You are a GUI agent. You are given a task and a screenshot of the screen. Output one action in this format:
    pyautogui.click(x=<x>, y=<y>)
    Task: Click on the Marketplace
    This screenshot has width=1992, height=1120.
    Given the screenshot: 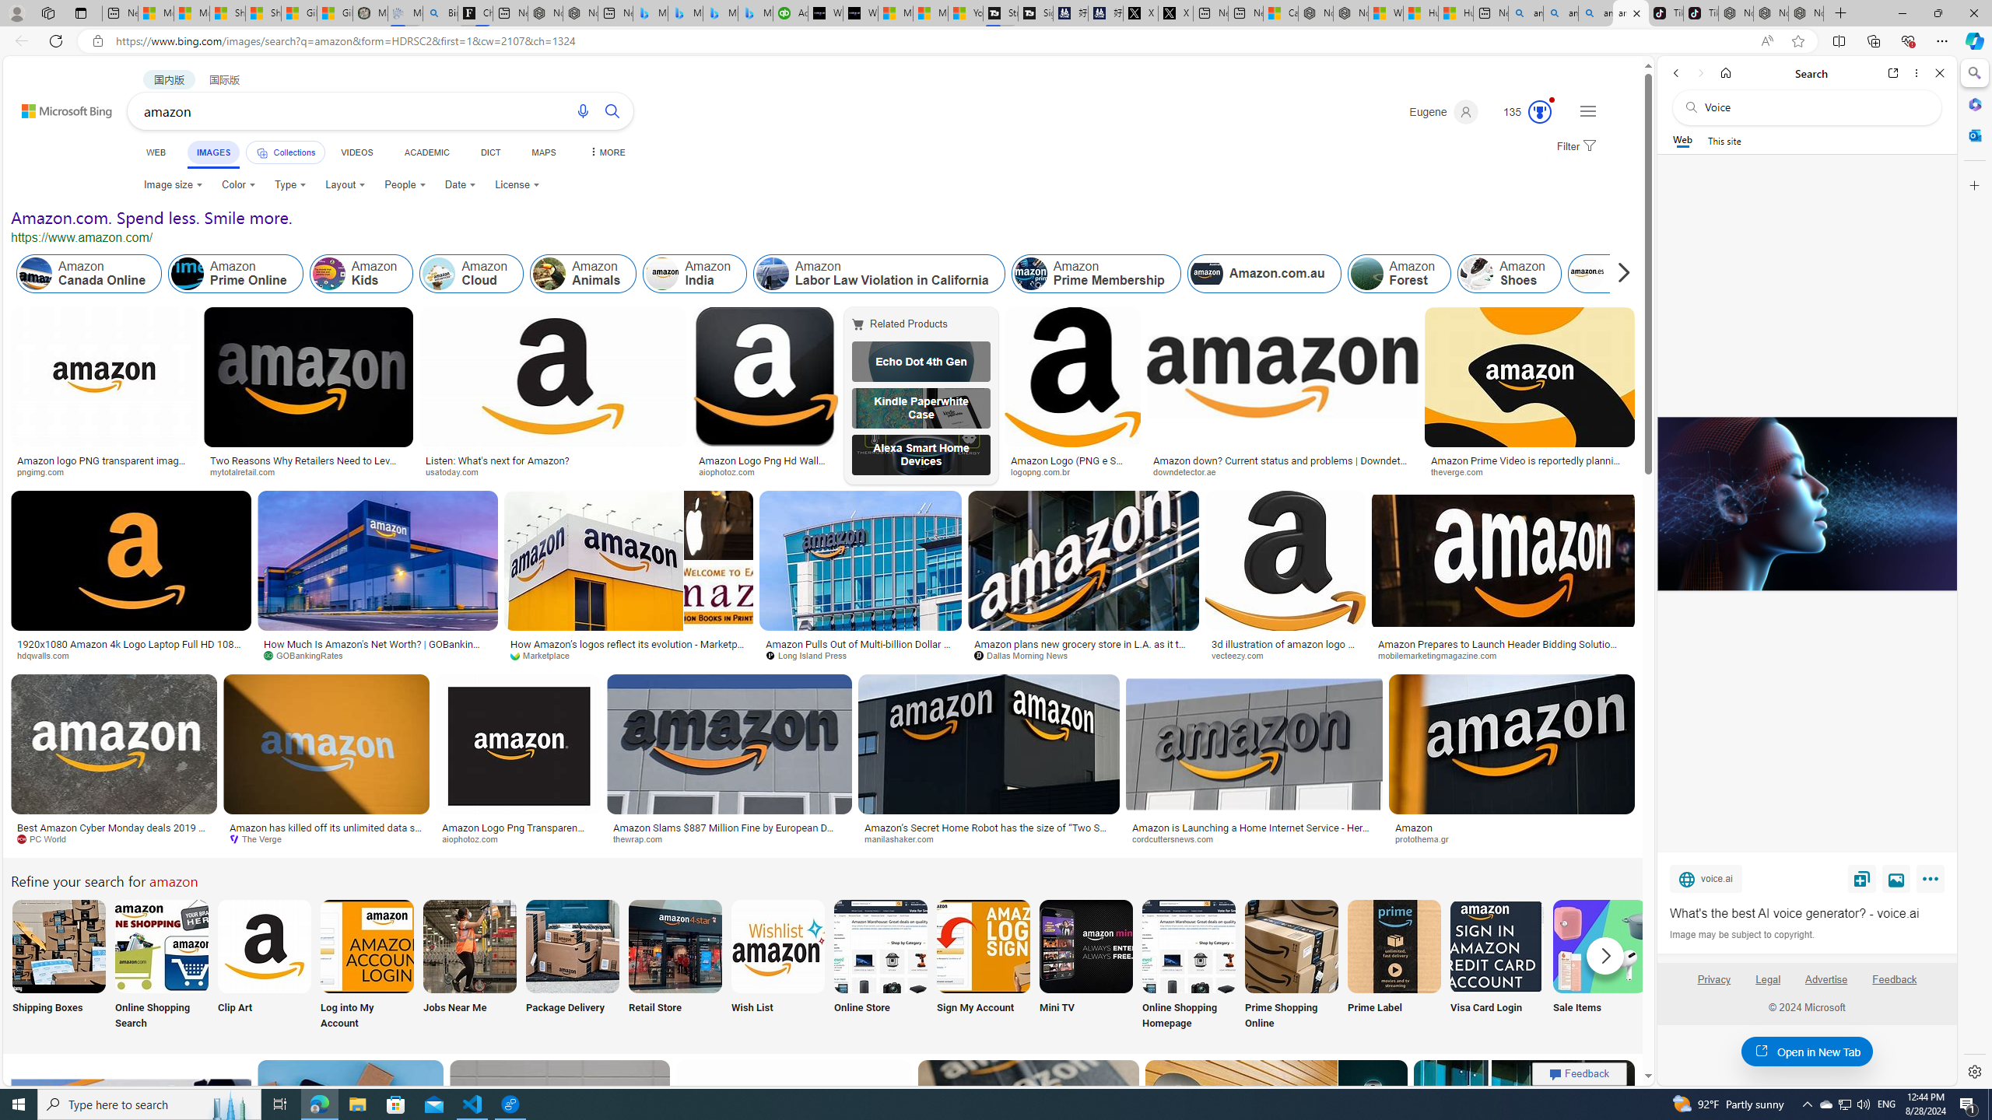 What is the action you would take?
    pyautogui.click(x=629, y=656)
    